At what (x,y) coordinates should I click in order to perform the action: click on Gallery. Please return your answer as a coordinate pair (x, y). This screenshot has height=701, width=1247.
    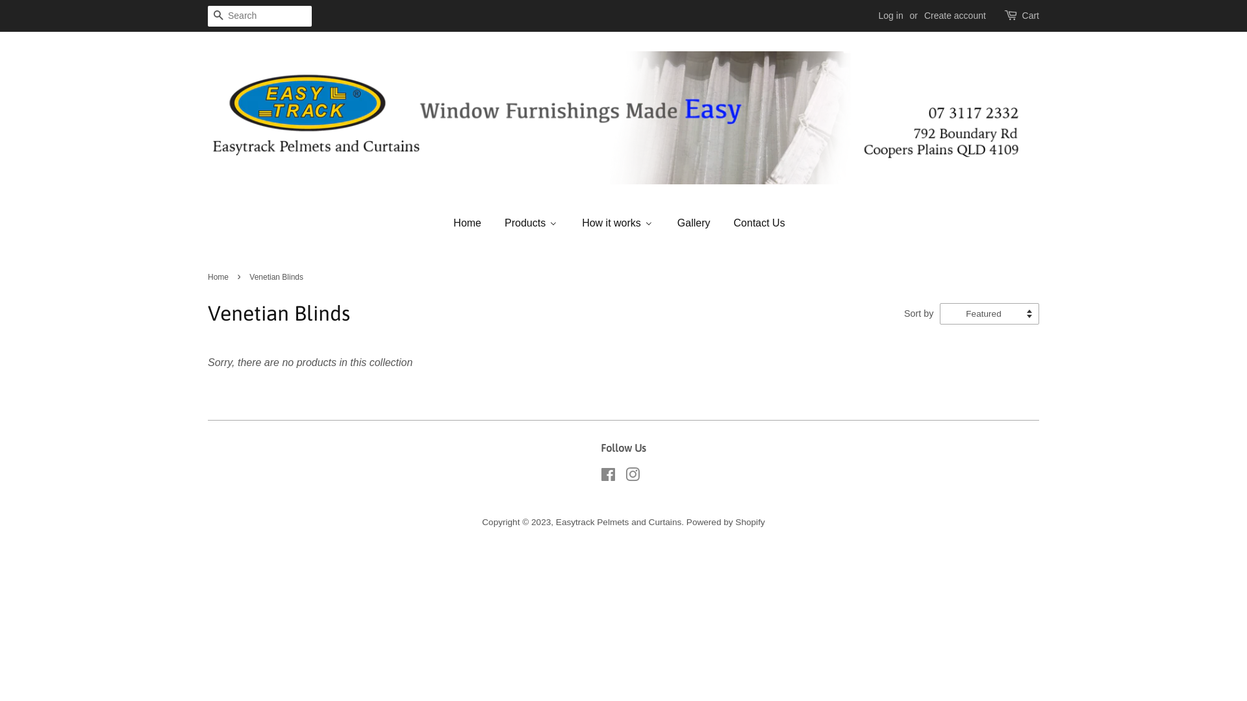
    Looking at the image, I should click on (694, 223).